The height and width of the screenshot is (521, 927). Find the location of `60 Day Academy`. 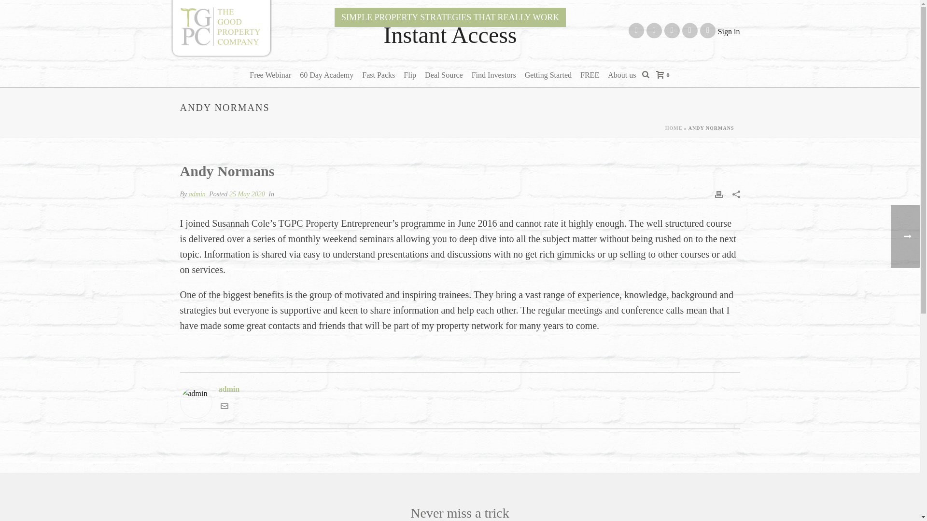

60 Day Academy is located at coordinates (326, 75).